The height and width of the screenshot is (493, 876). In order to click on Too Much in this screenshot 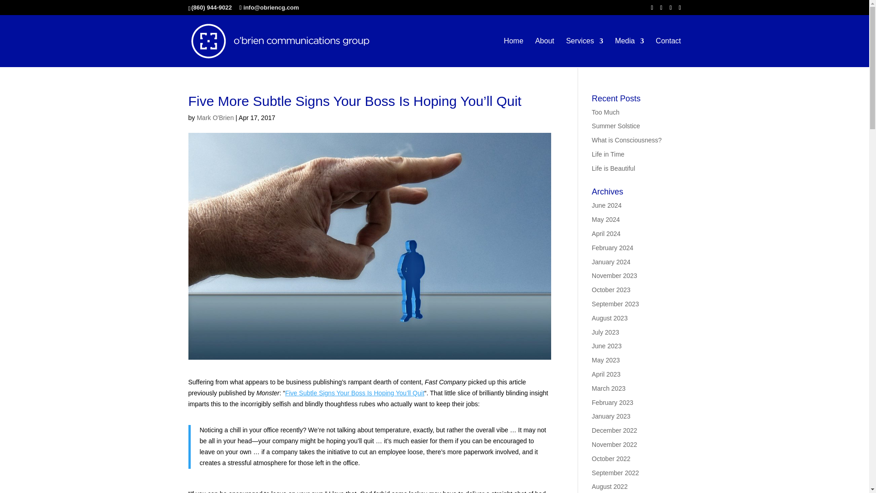, I will do `click(605, 112)`.